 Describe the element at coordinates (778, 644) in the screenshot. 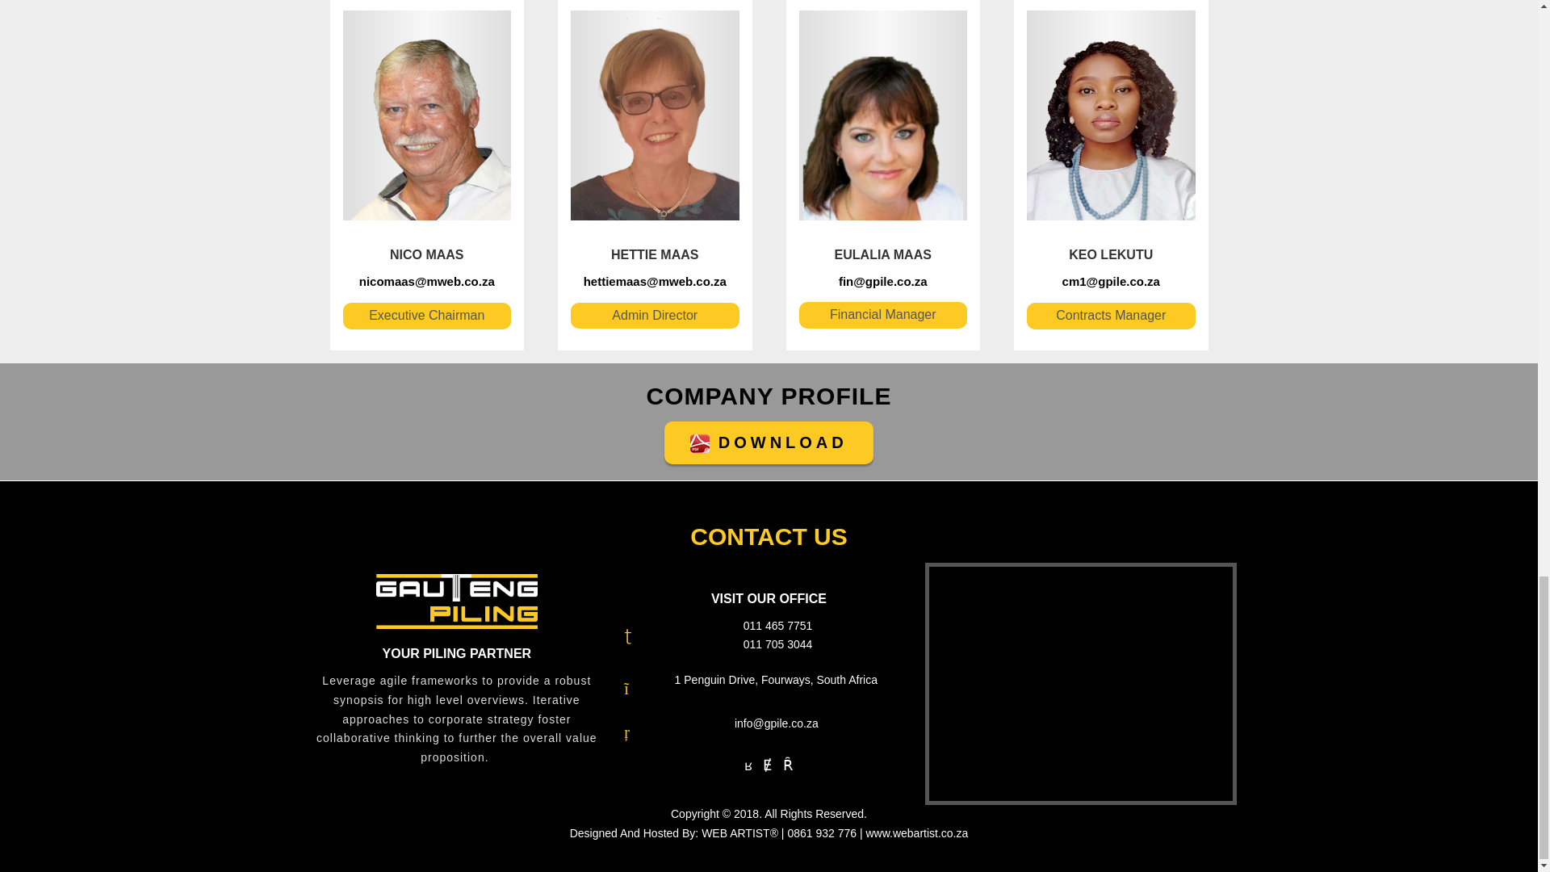

I see `011 705 3044` at that location.